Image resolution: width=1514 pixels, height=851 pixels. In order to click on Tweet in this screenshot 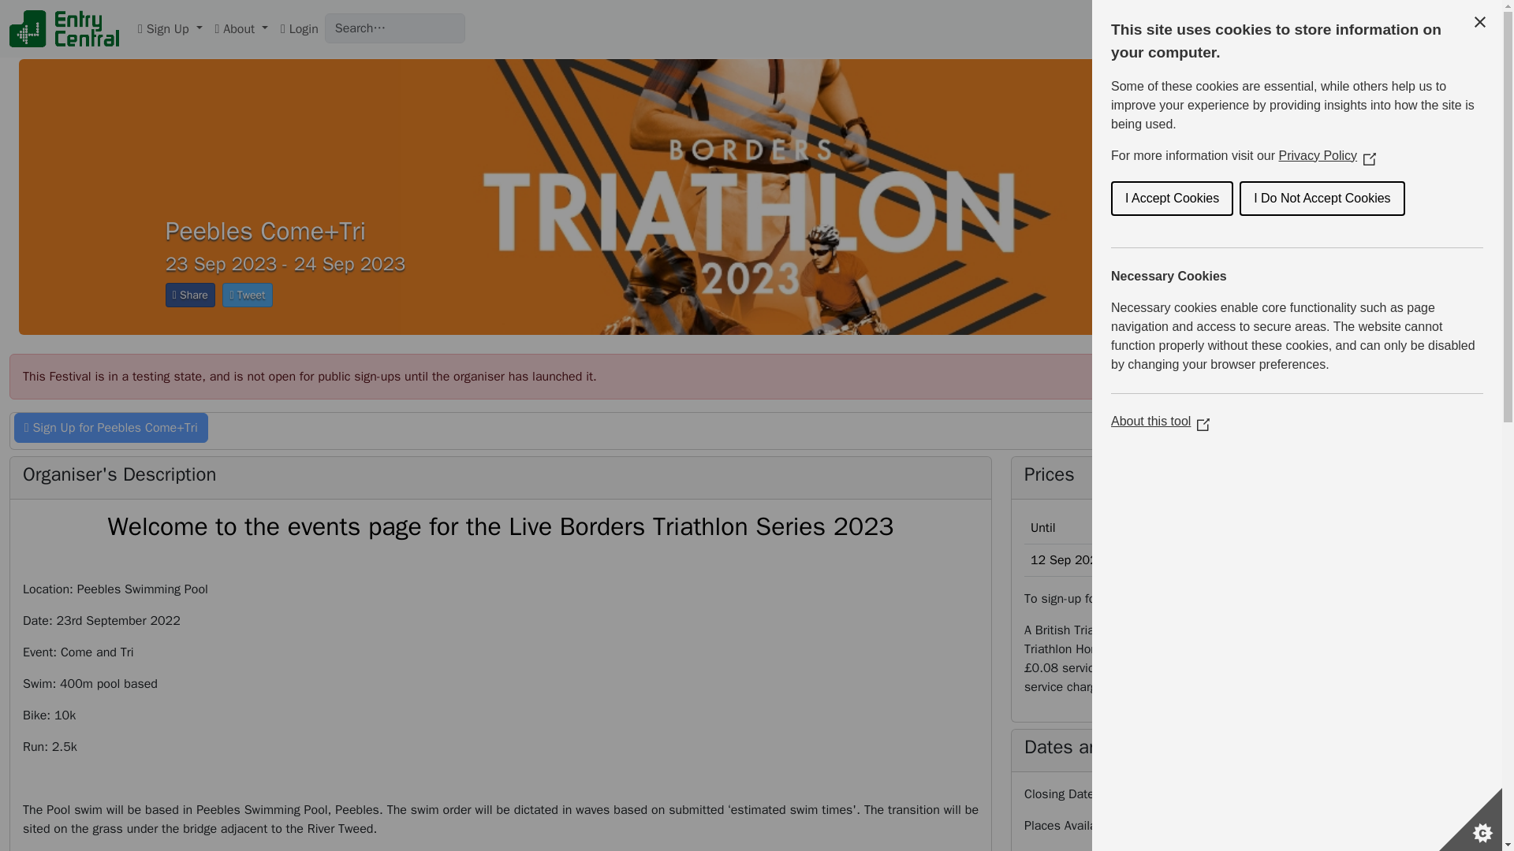, I will do `click(248, 295)`.